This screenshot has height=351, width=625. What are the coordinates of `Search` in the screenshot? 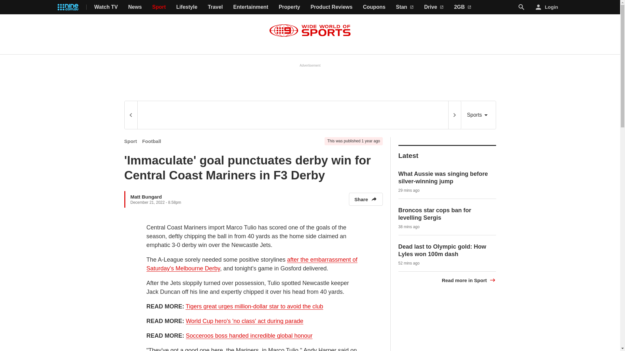 It's located at (521, 7).